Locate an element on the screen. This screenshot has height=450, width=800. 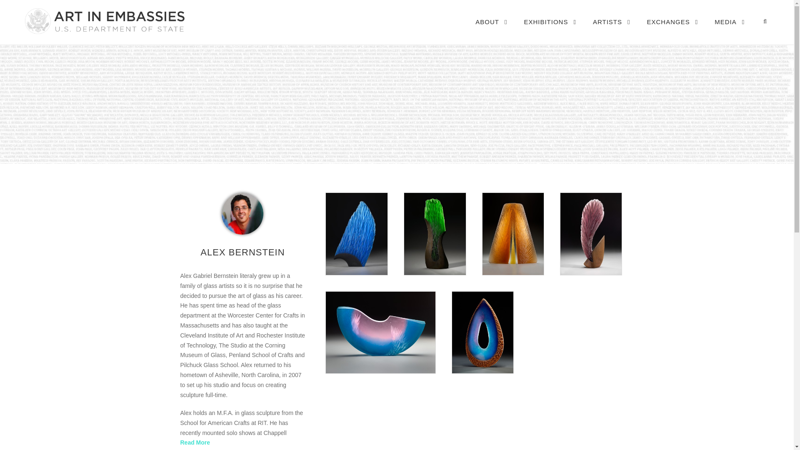
aie logo3 is located at coordinates (104, 21).